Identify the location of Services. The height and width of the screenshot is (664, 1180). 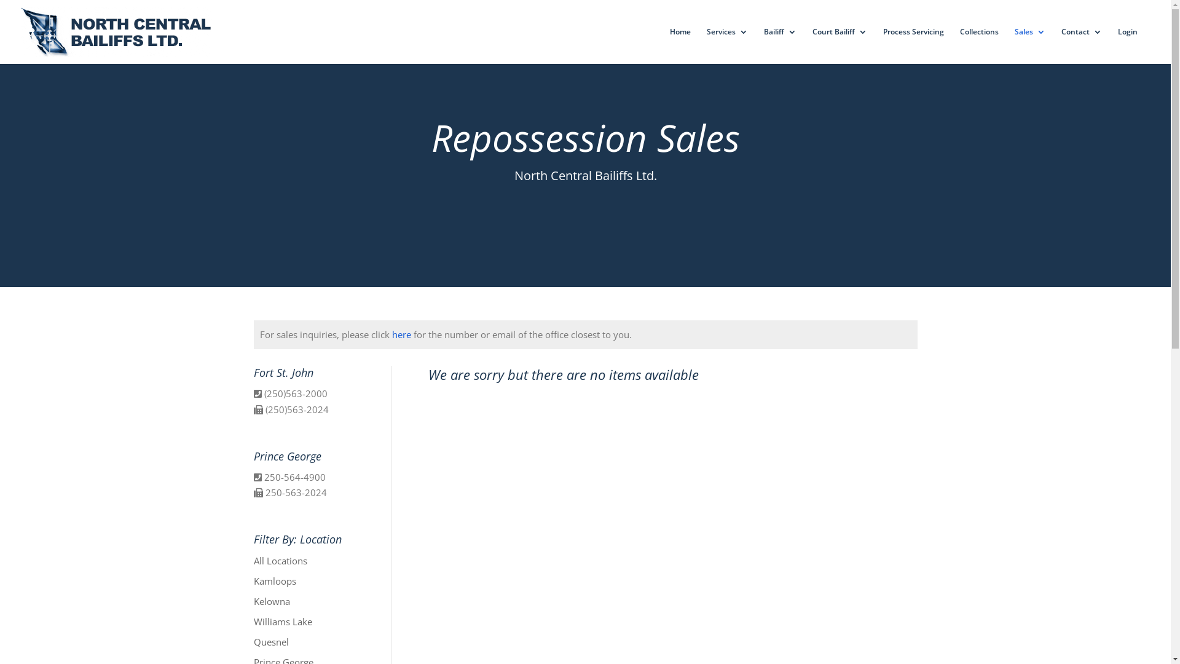
(728, 45).